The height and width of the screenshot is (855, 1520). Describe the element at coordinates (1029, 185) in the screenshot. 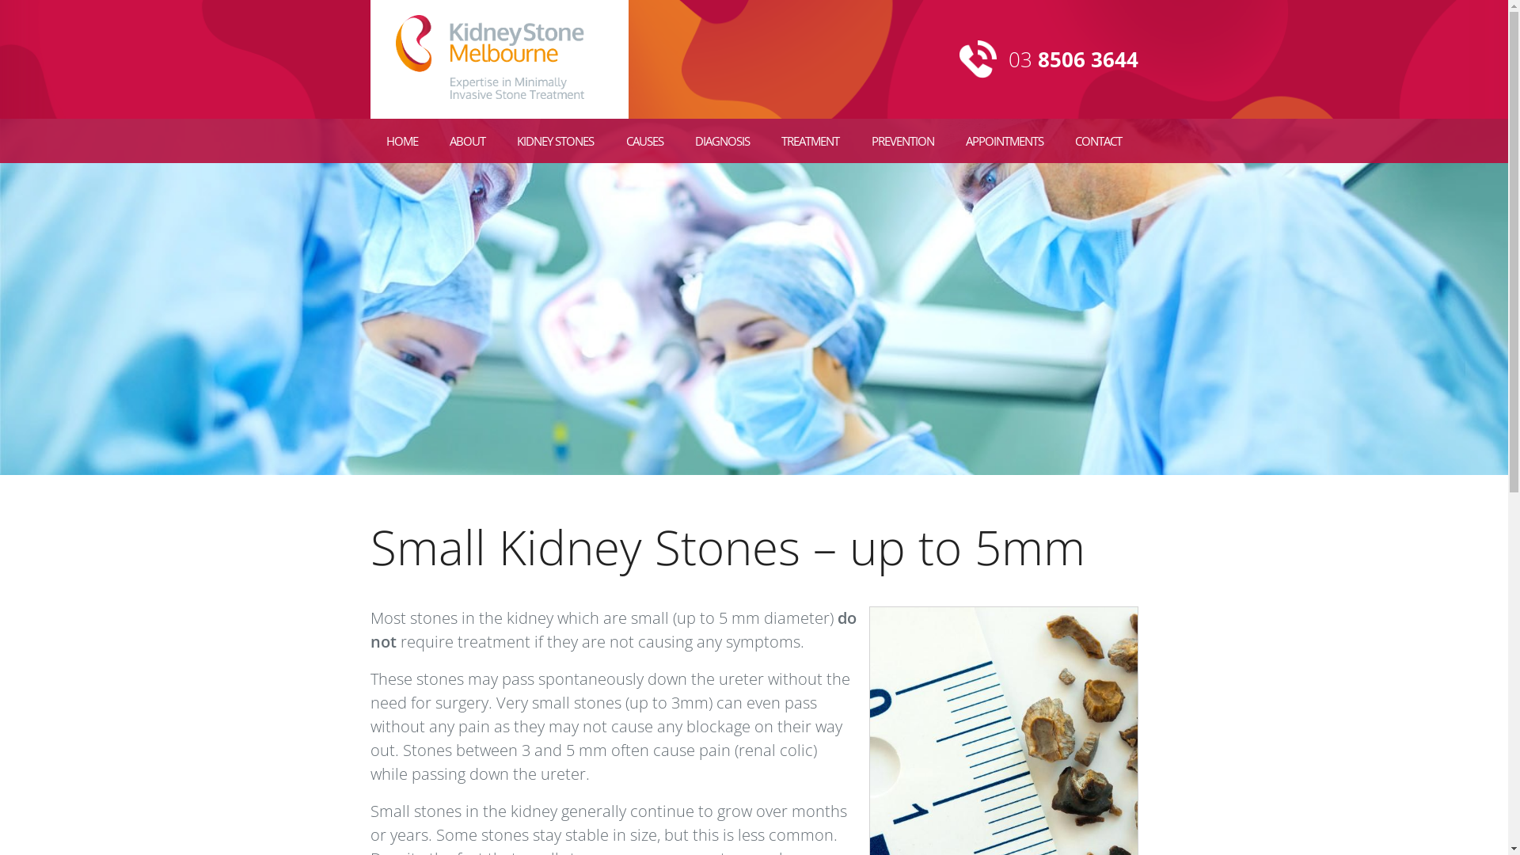

I see `YOUR VISIT` at that location.